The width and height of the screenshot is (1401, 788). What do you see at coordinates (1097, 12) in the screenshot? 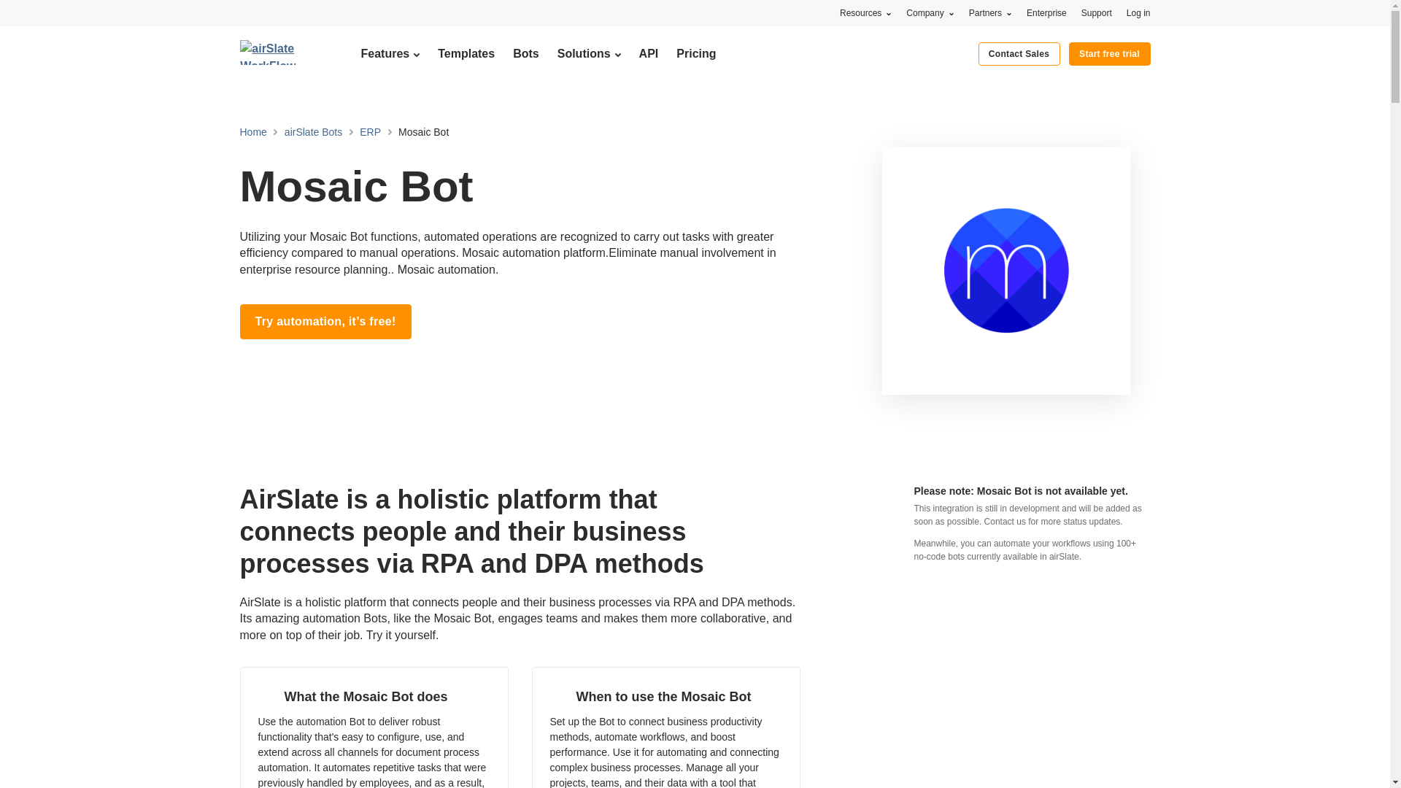
I see `Support` at bounding box center [1097, 12].